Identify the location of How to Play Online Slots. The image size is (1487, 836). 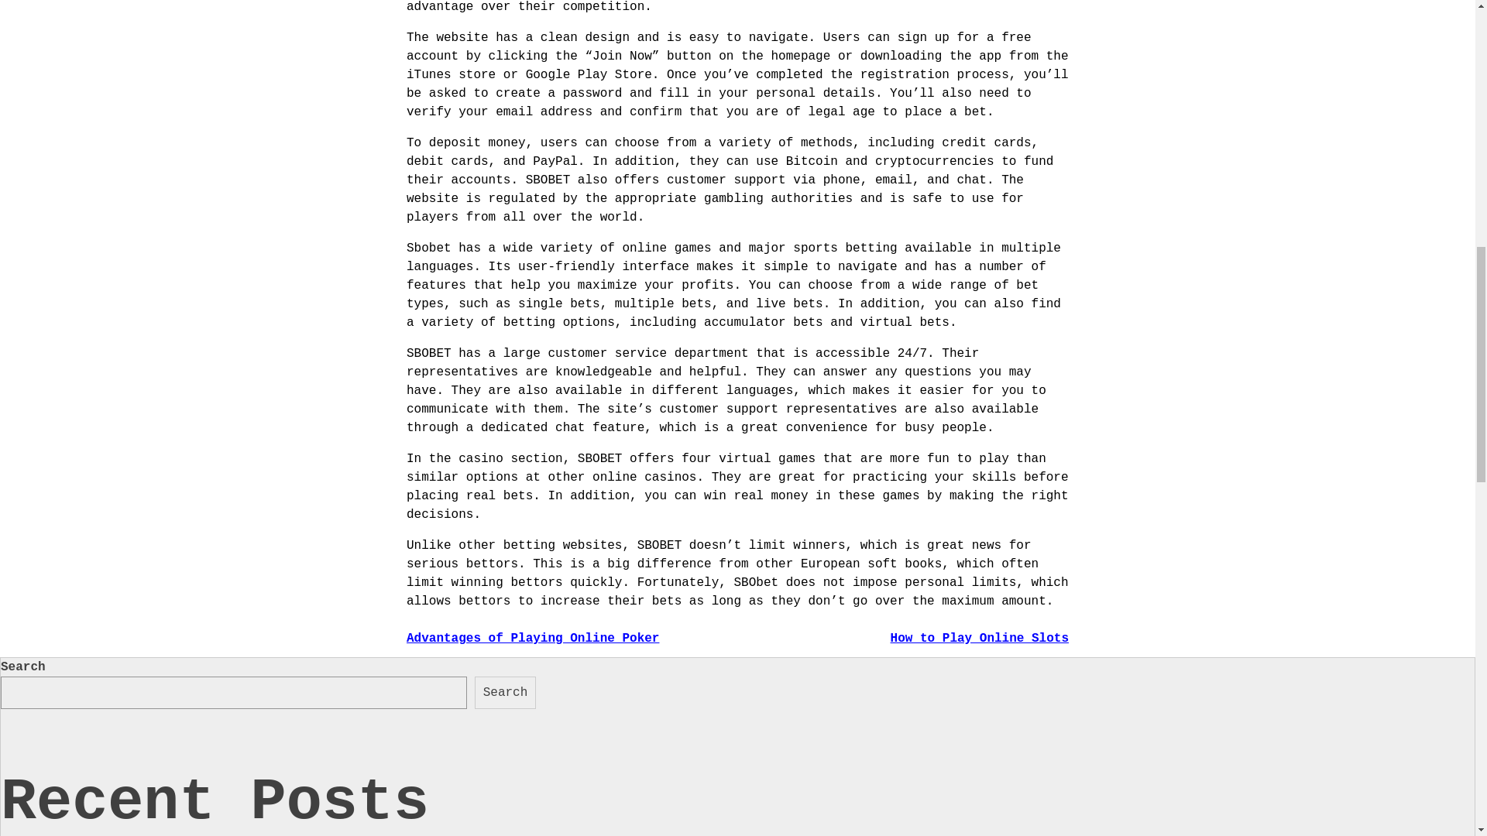
(980, 638).